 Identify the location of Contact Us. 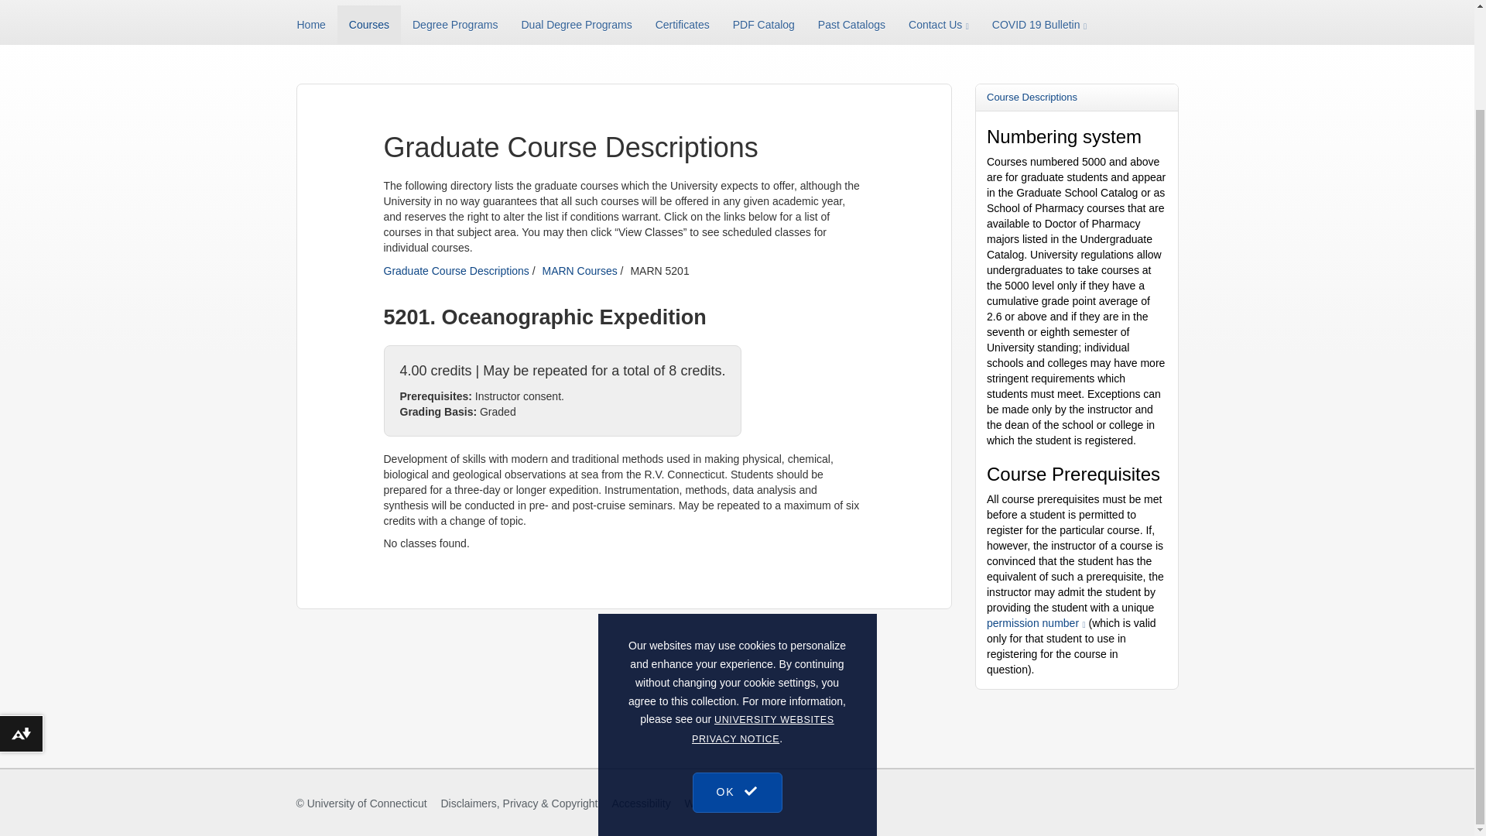
(939, 25).